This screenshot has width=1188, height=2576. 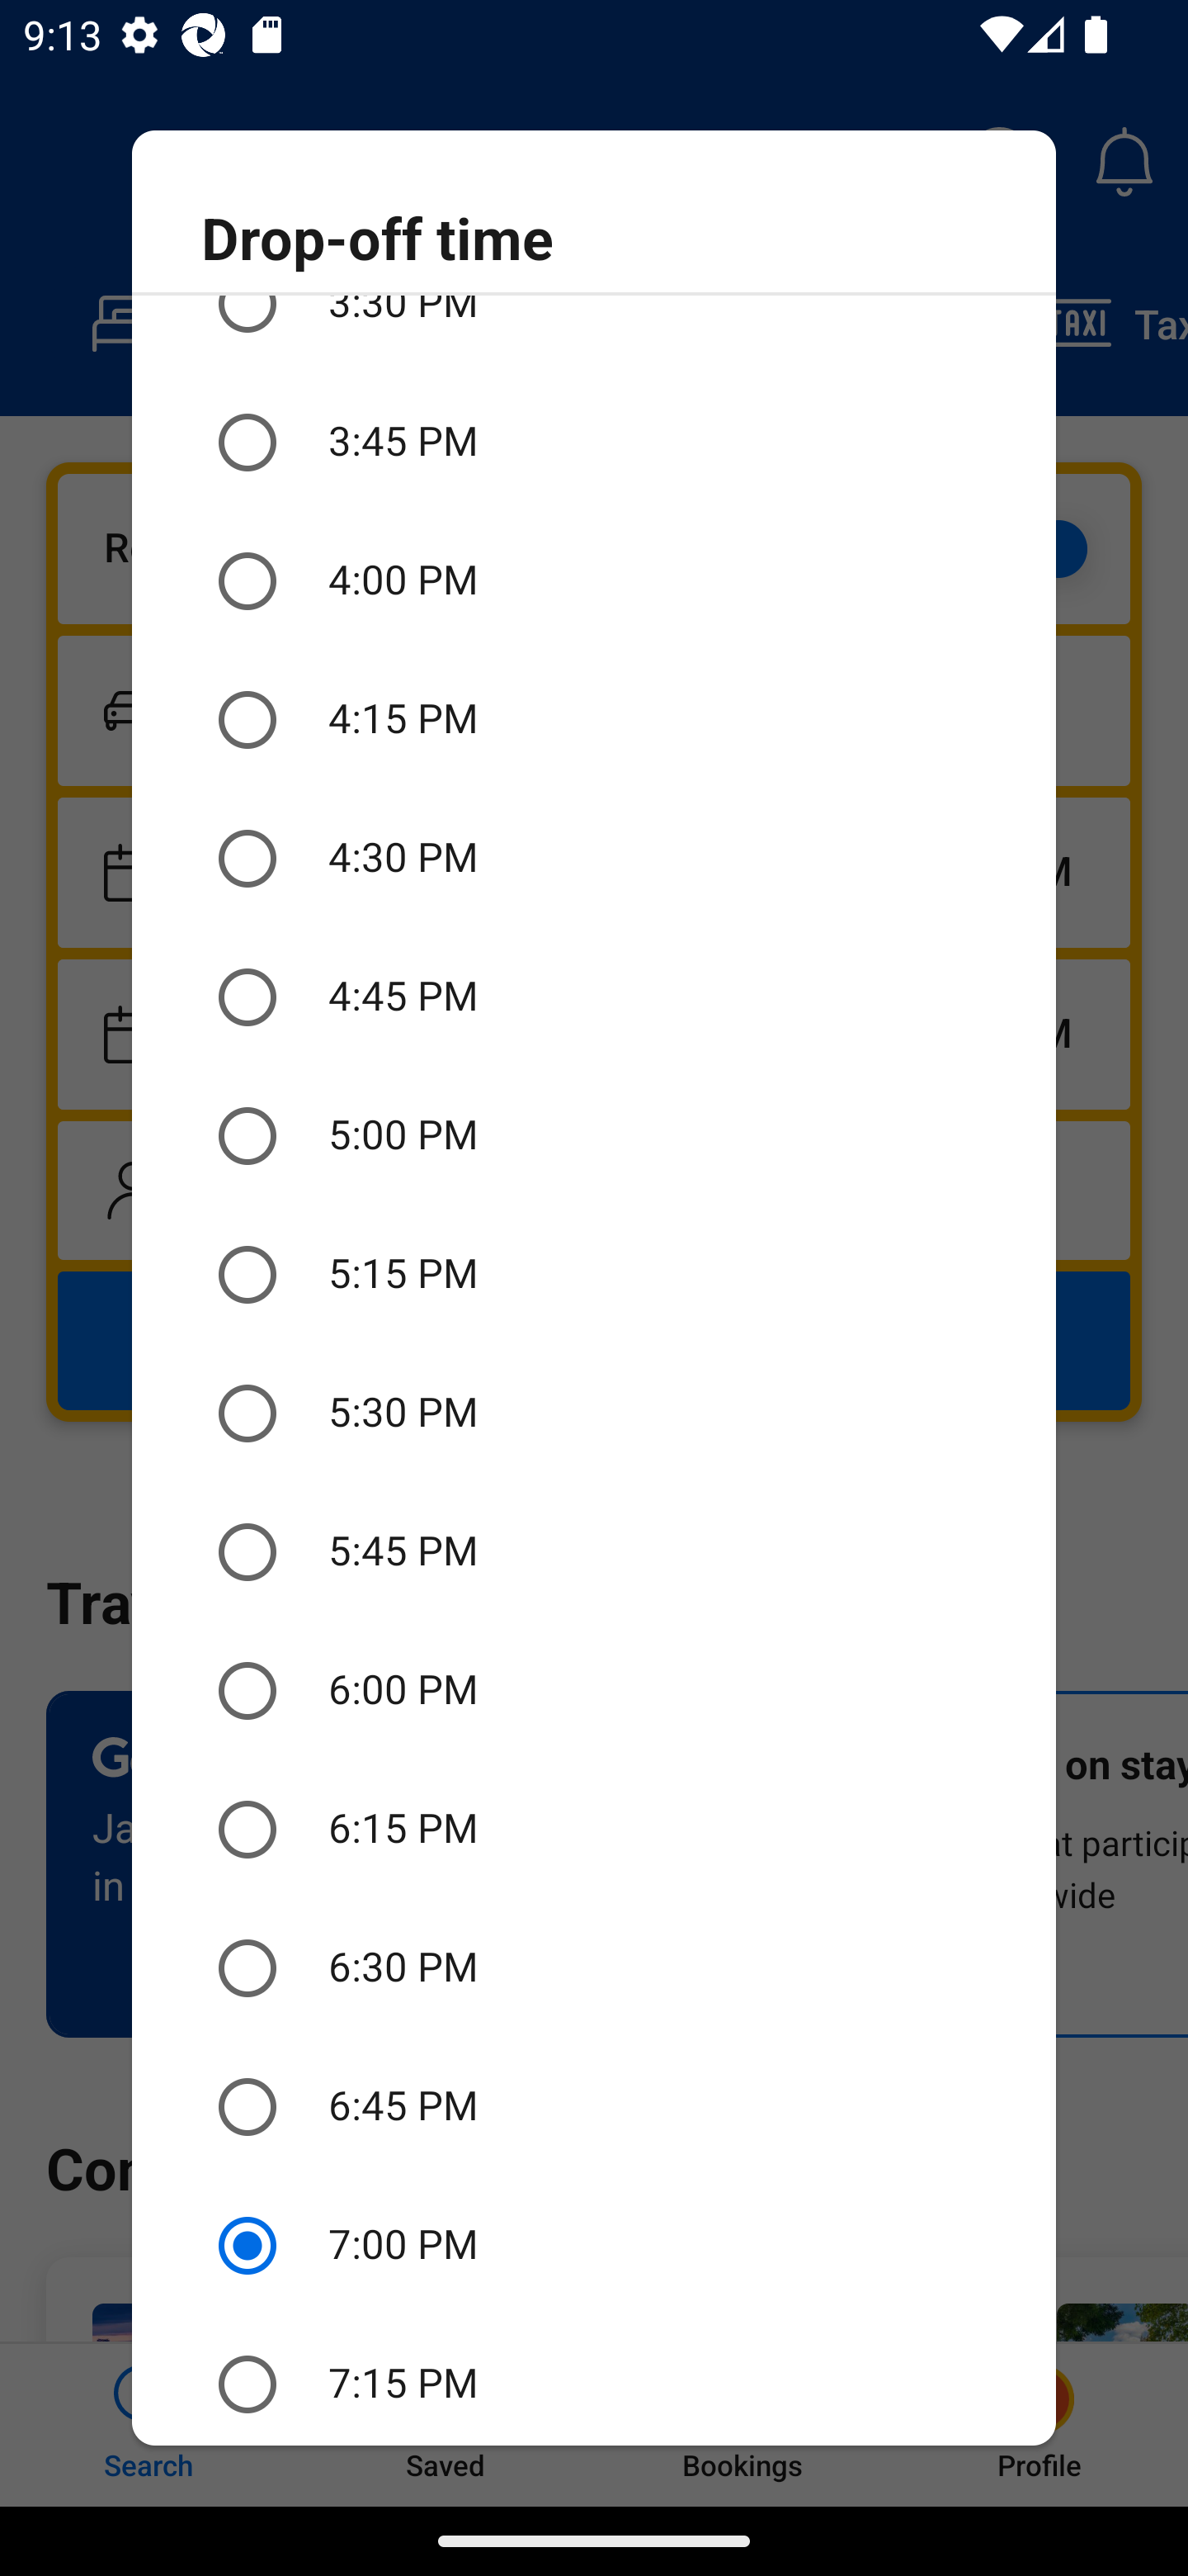 I want to click on 4:45 PM, so click(x=594, y=997).